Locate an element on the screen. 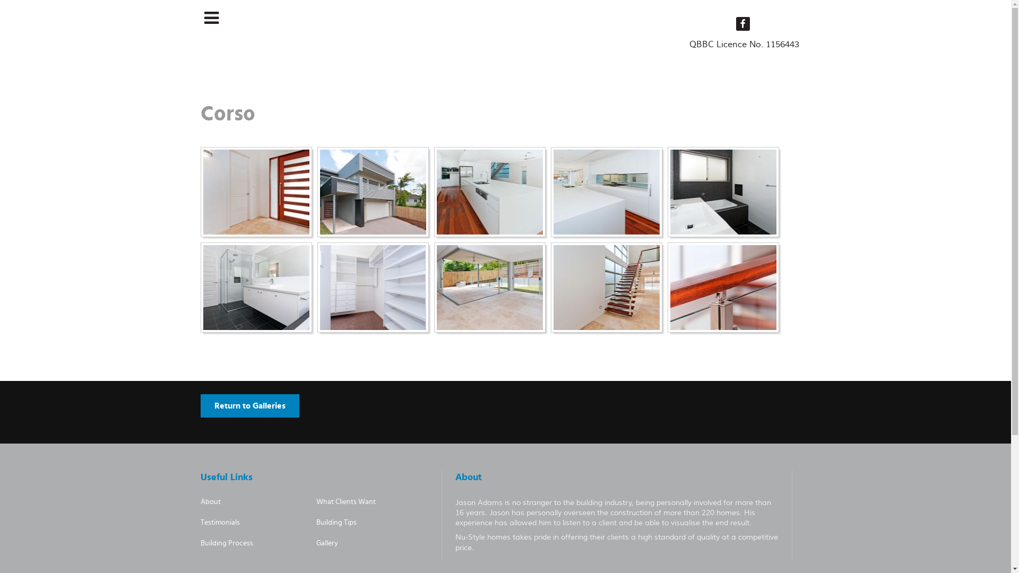  Click to enlarge image Main bath2.jpg is located at coordinates (256, 288).